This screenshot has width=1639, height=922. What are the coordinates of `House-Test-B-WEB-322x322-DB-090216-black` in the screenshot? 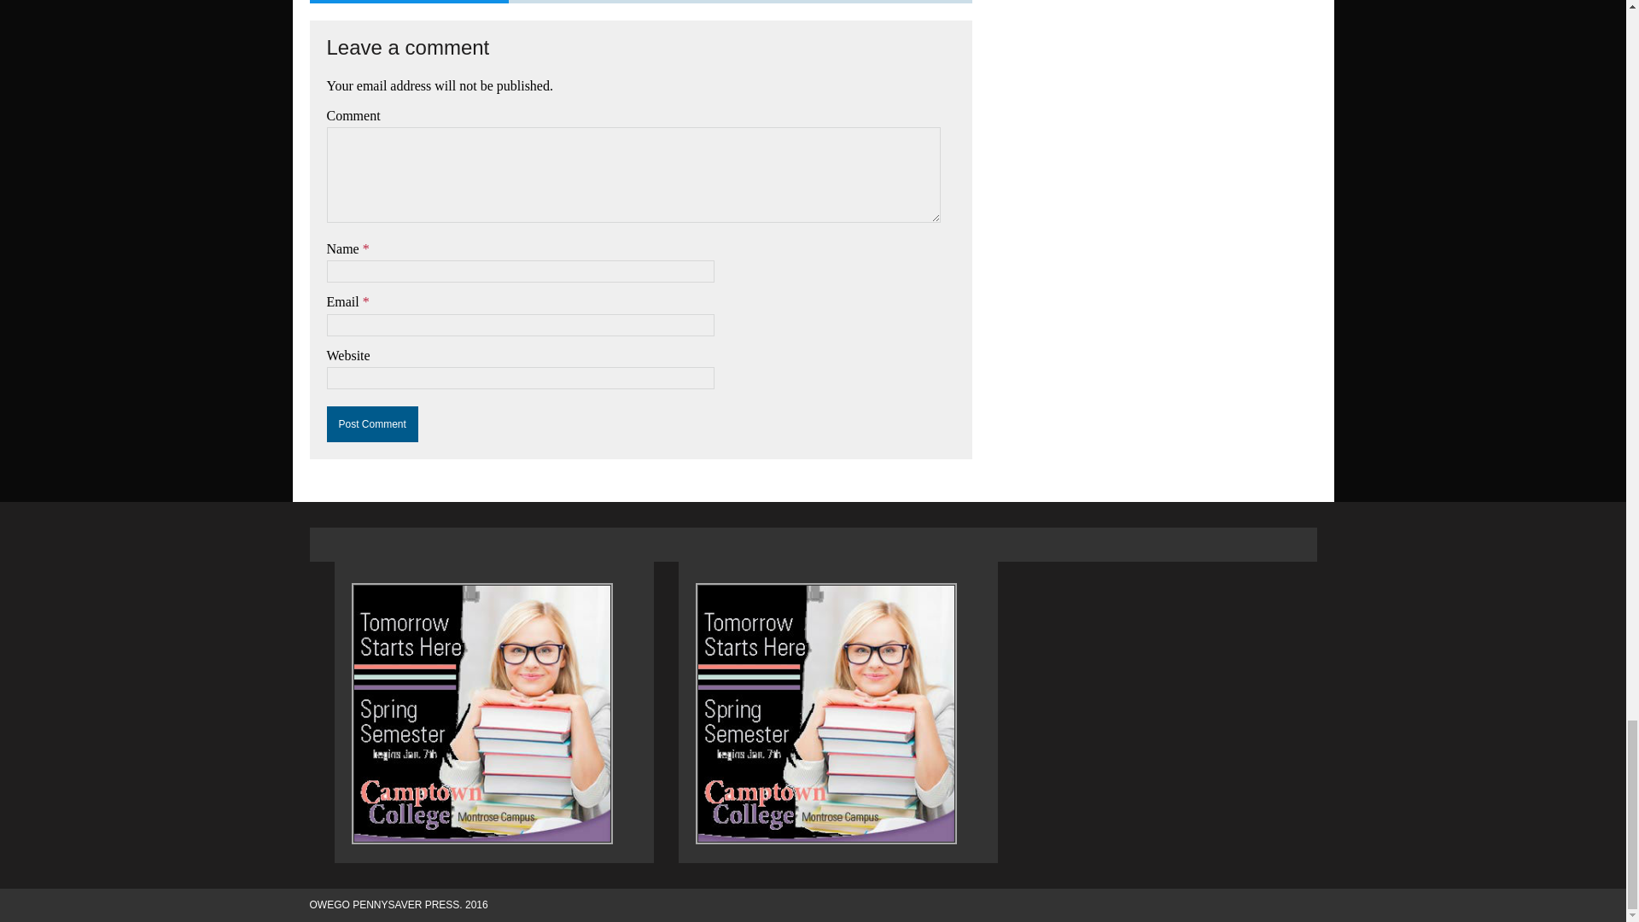 It's located at (482, 714).